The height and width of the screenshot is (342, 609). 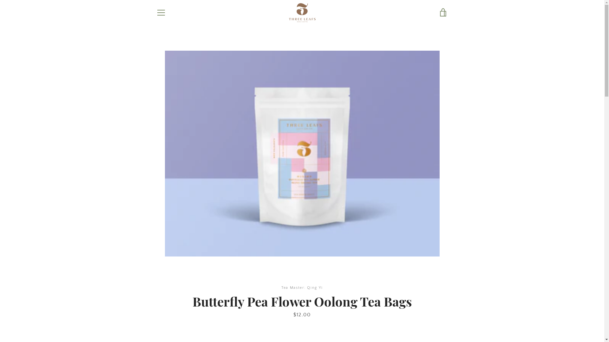 I want to click on Pinterest, so click(x=167, y=321).